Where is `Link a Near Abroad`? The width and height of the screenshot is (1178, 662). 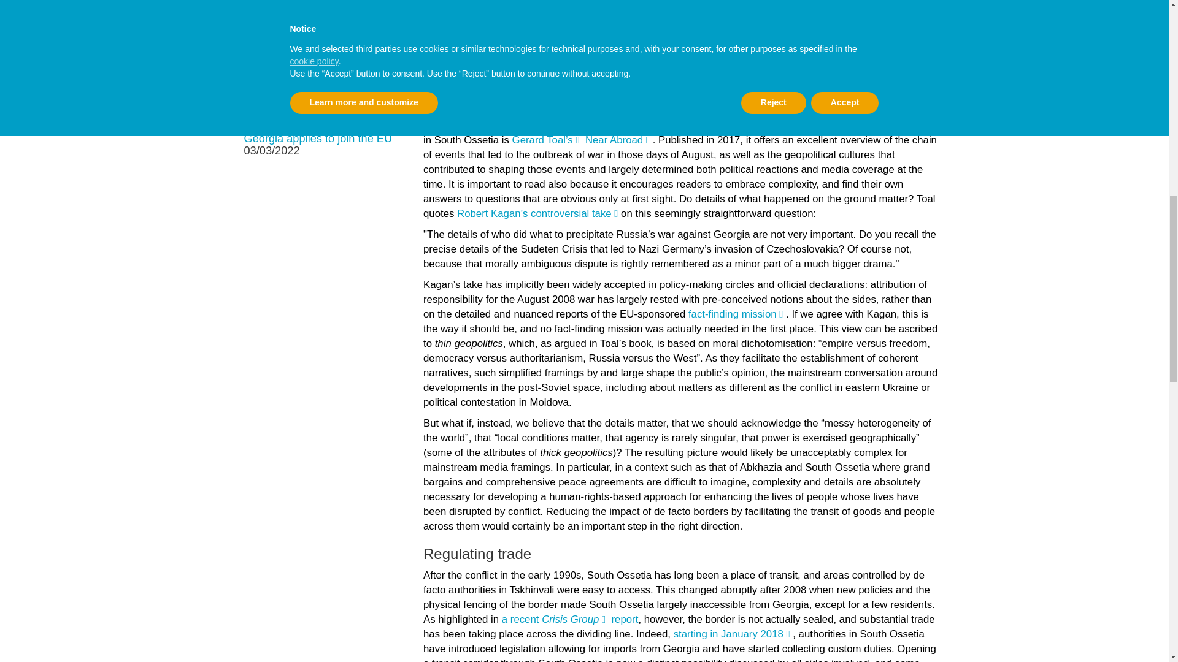
Link a Near Abroad is located at coordinates (618, 140).